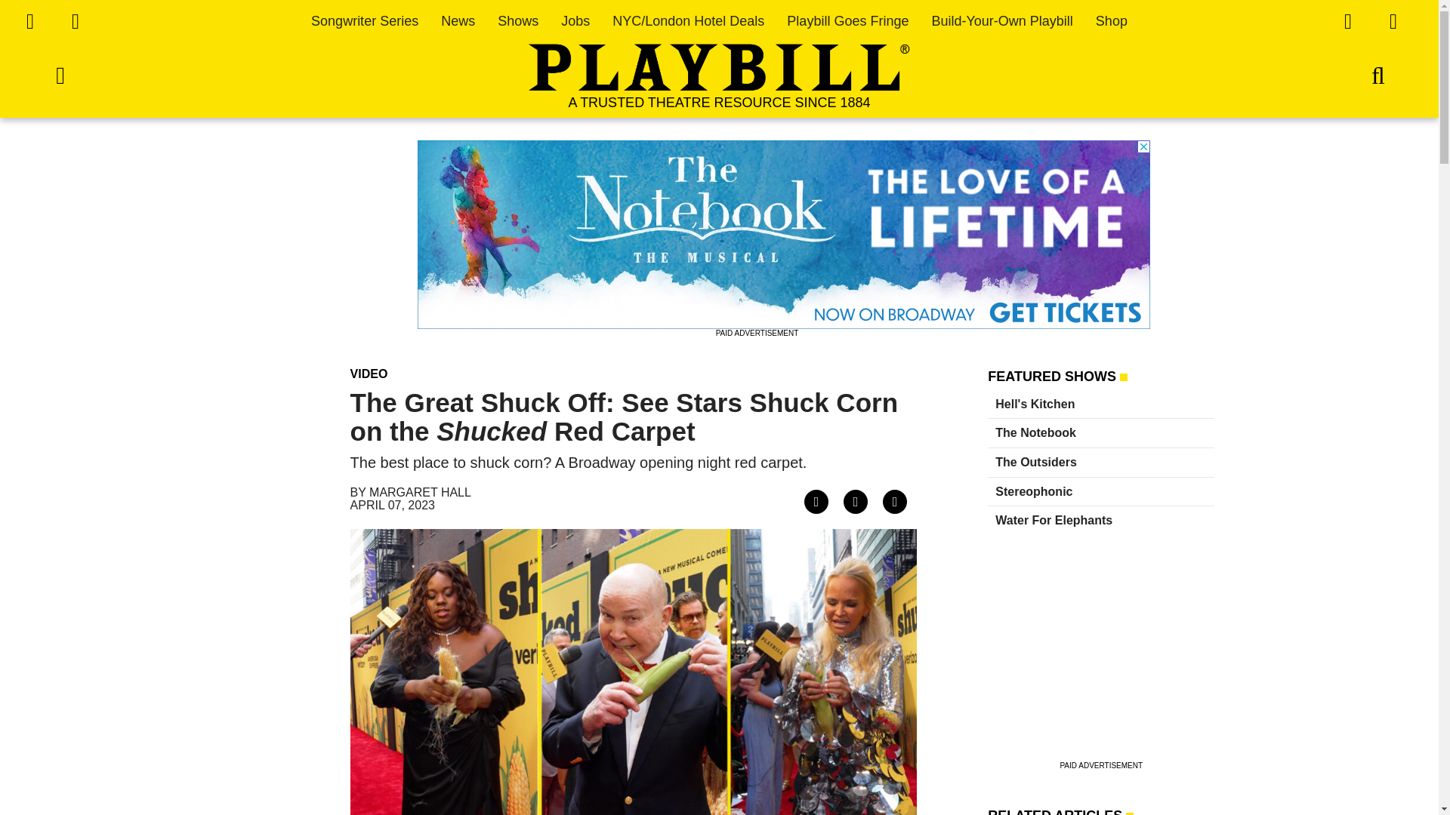 This screenshot has width=1450, height=815. Describe the element at coordinates (365, 21) in the screenshot. I see `Songwriter Series` at that location.